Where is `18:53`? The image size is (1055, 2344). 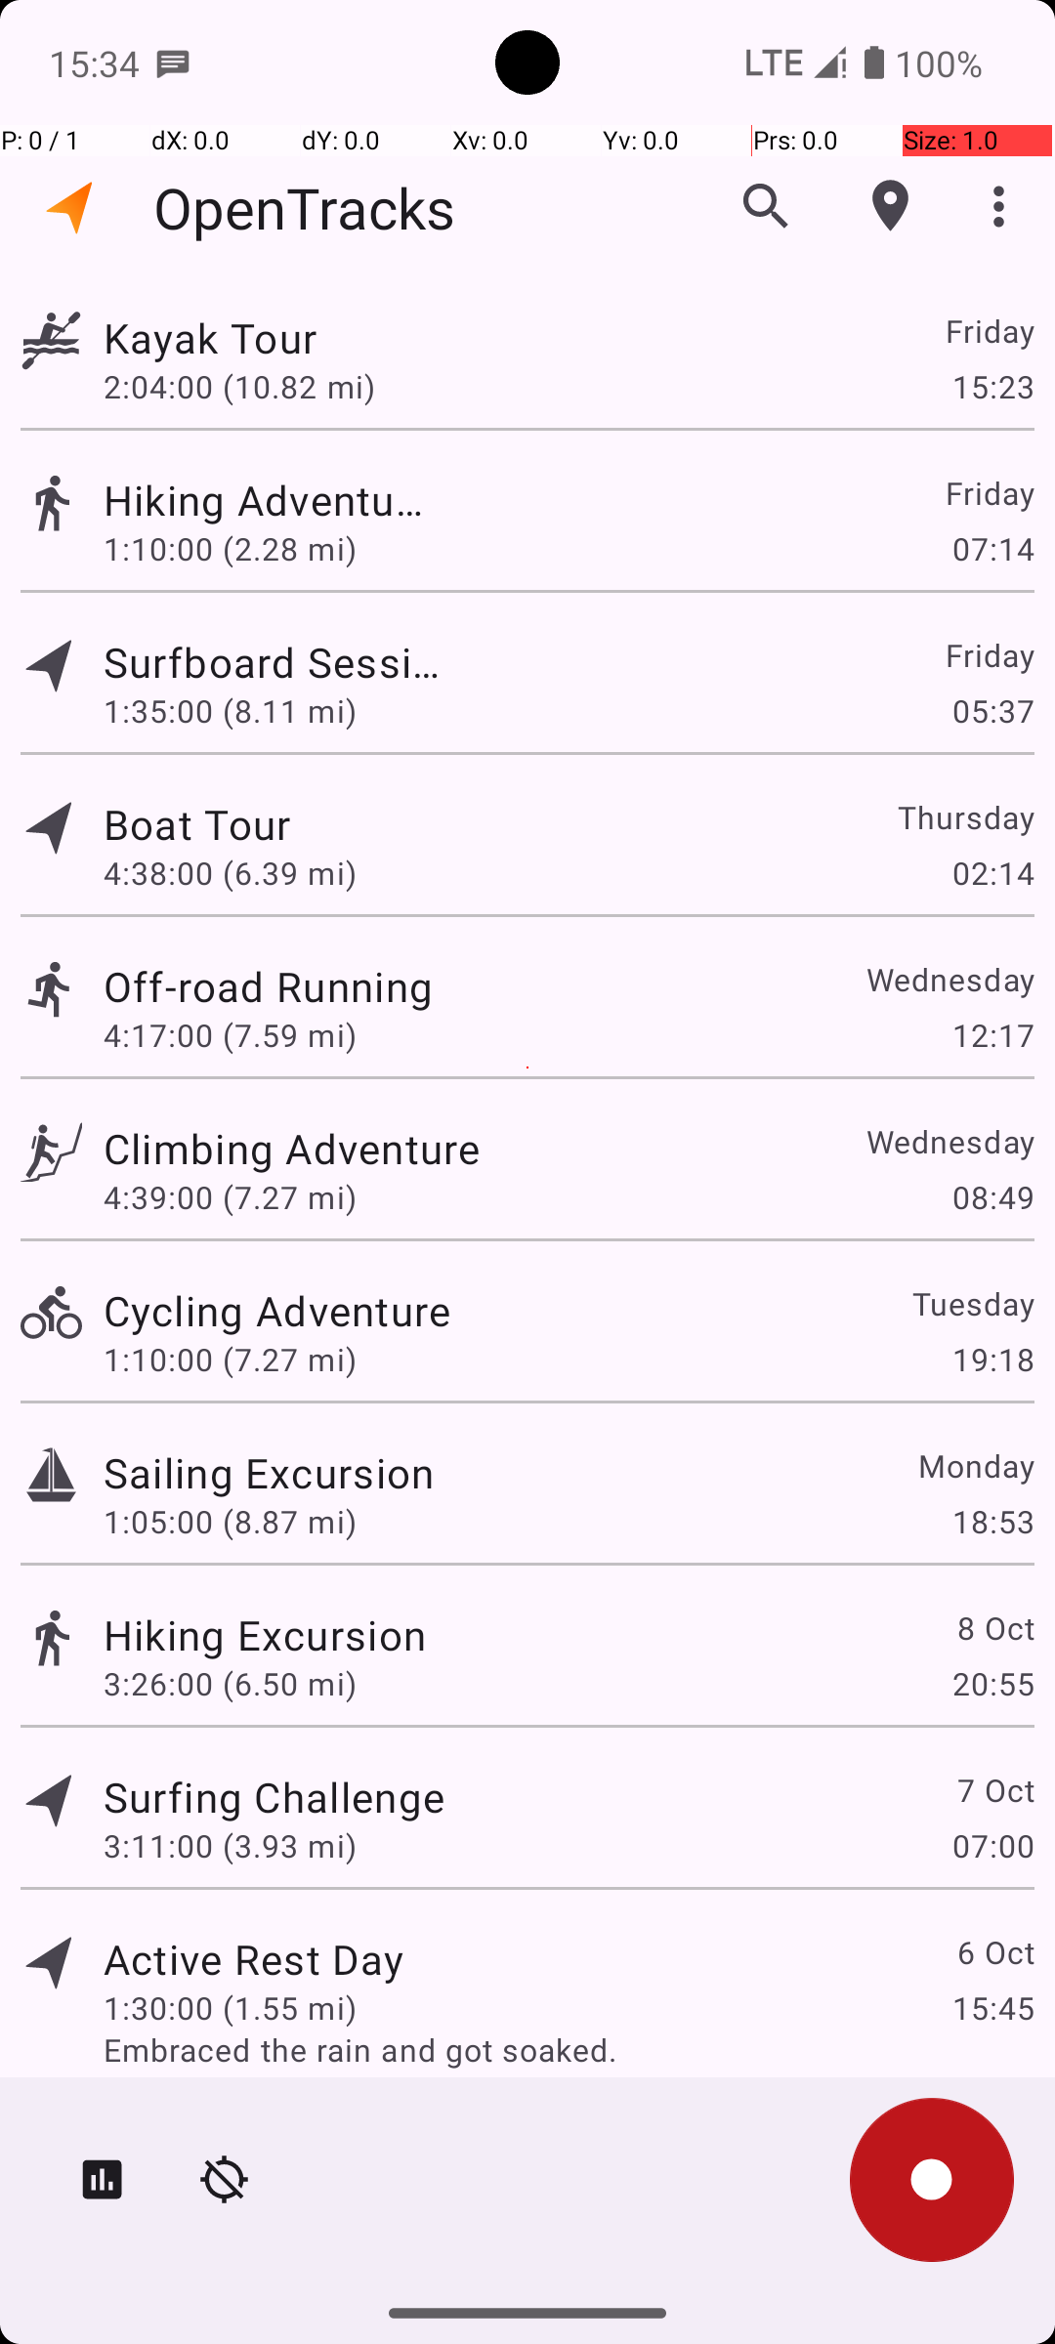
18:53 is located at coordinates (992, 1522).